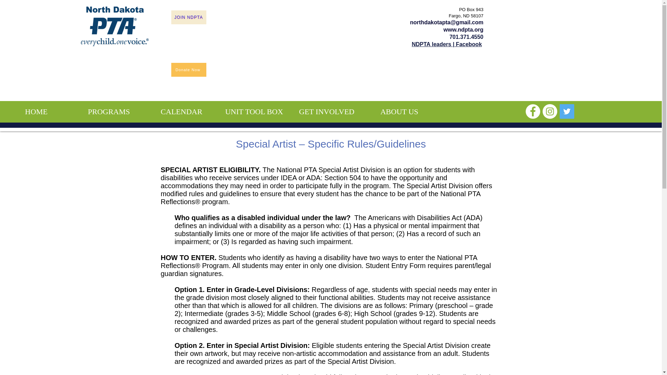  What do you see at coordinates (399, 112) in the screenshot?
I see `ABOUT US` at bounding box center [399, 112].